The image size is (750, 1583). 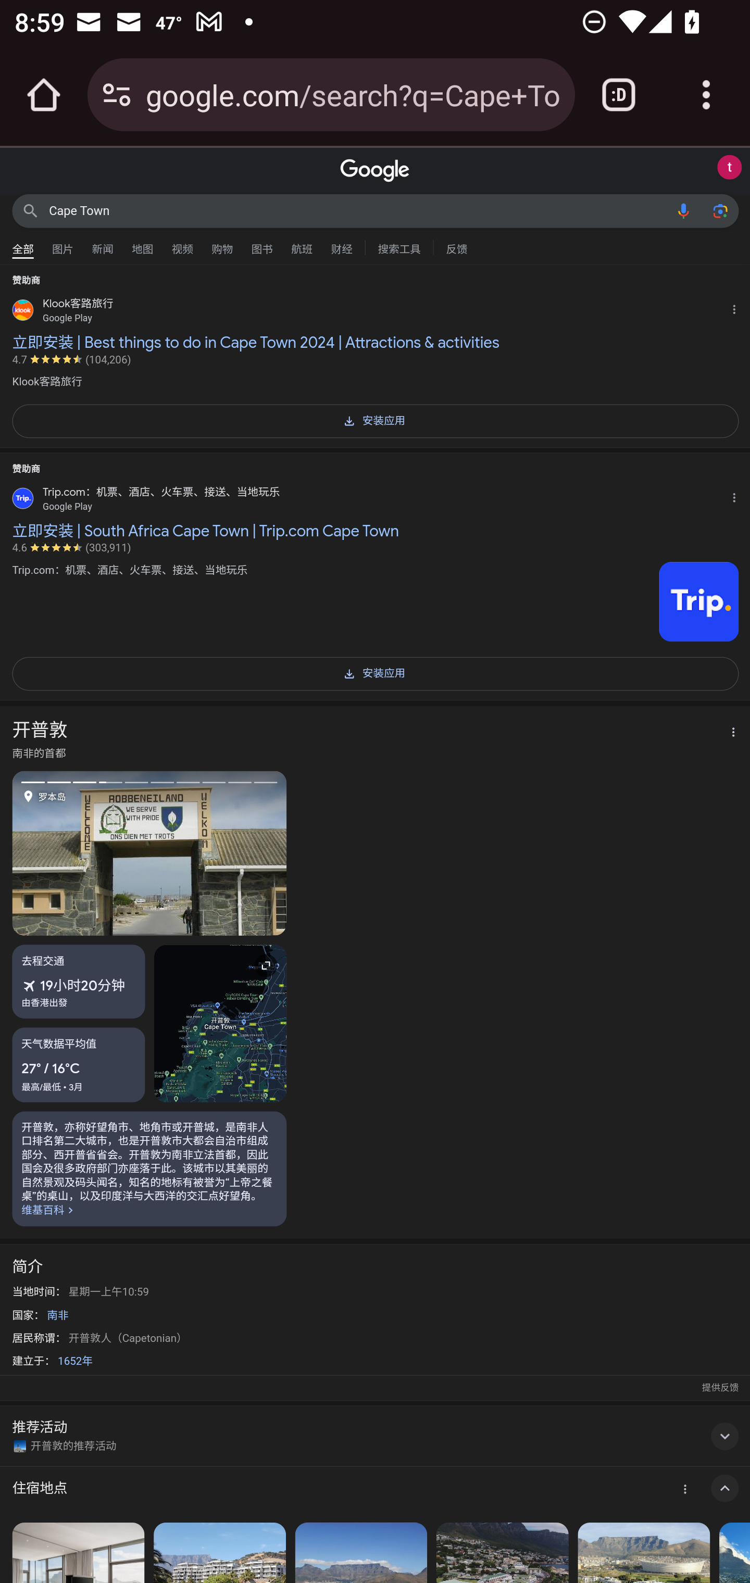 I want to click on Google 账号： test appium (testappium002@gmail.com), so click(x=729, y=168).